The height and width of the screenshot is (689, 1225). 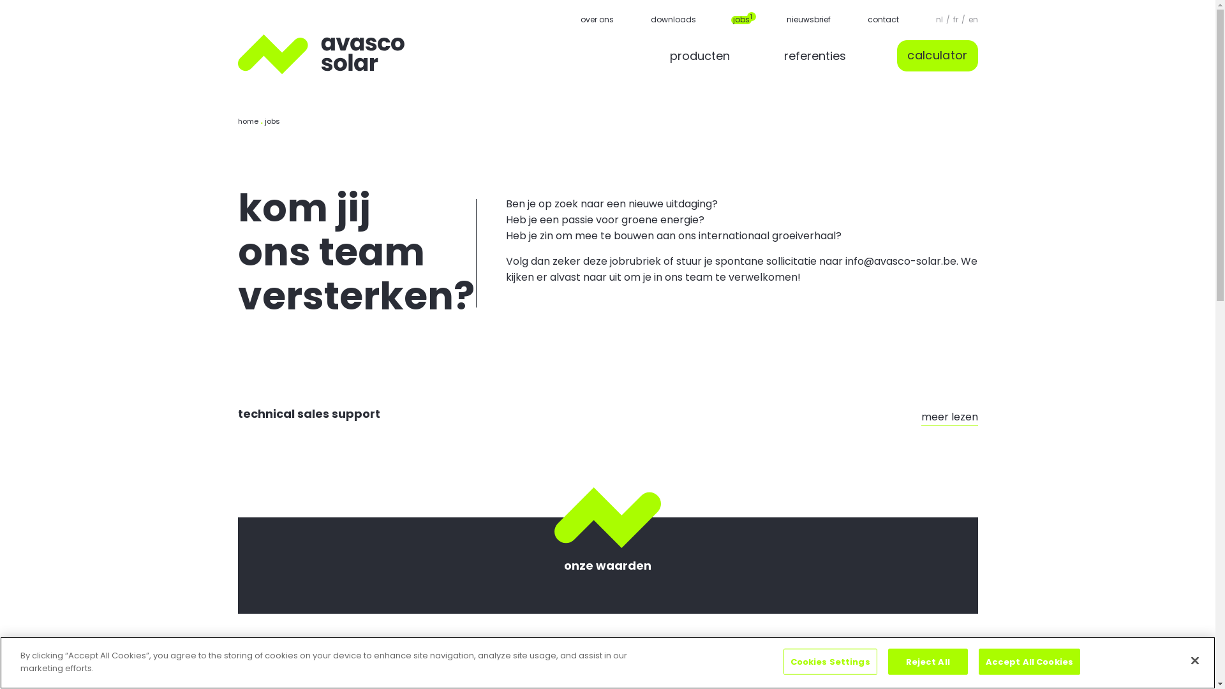 What do you see at coordinates (0, 0) in the screenshot?
I see `Overslaan en naar de inhoud gaan` at bounding box center [0, 0].